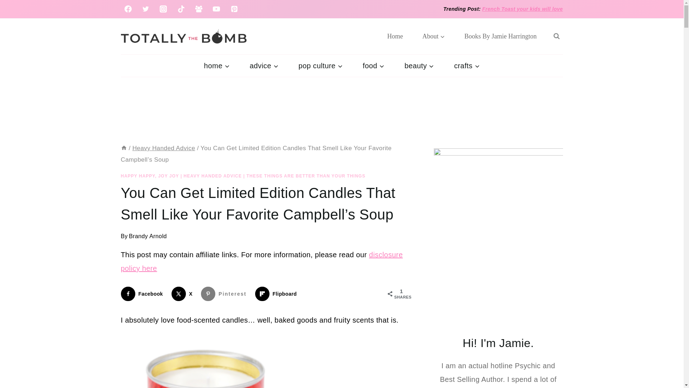  What do you see at coordinates (216, 65) in the screenshot?
I see `home` at bounding box center [216, 65].